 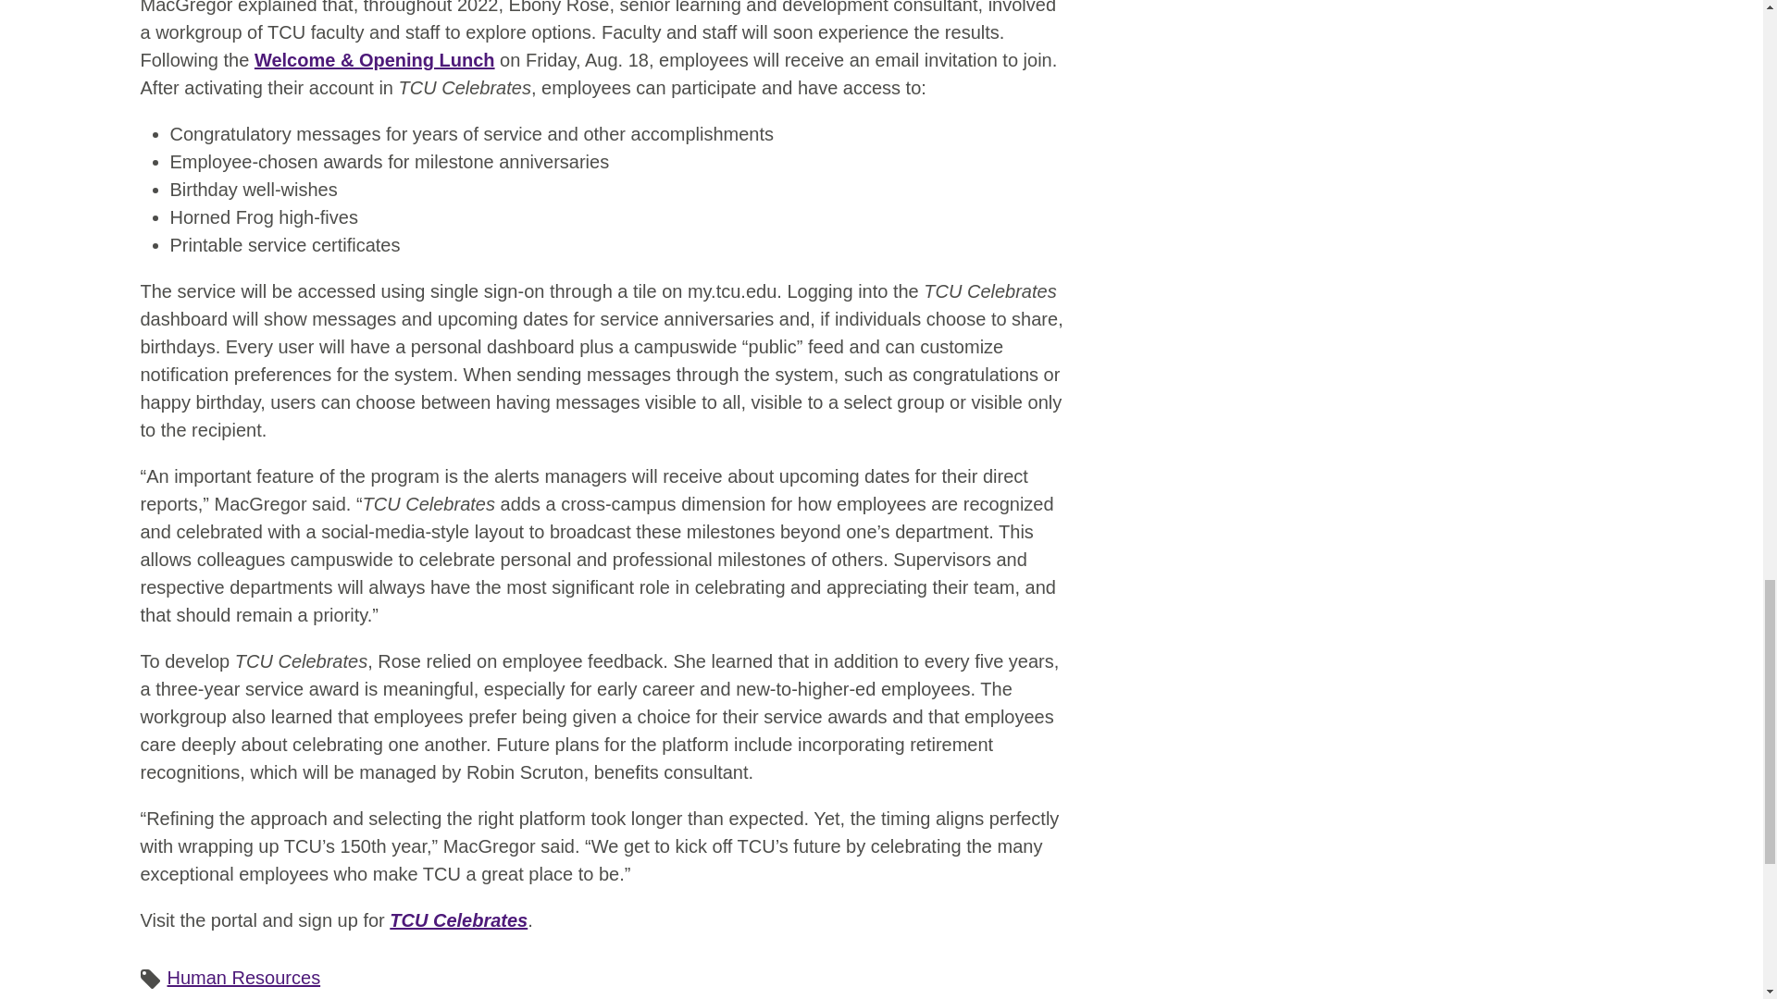 What do you see at coordinates (242, 978) in the screenshot?
I see `Human Resources` at bounding box center [242, 978].